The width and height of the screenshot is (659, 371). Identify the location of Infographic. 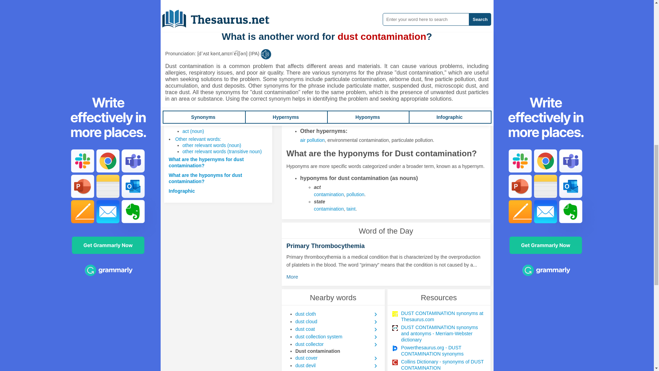
(182, 191).